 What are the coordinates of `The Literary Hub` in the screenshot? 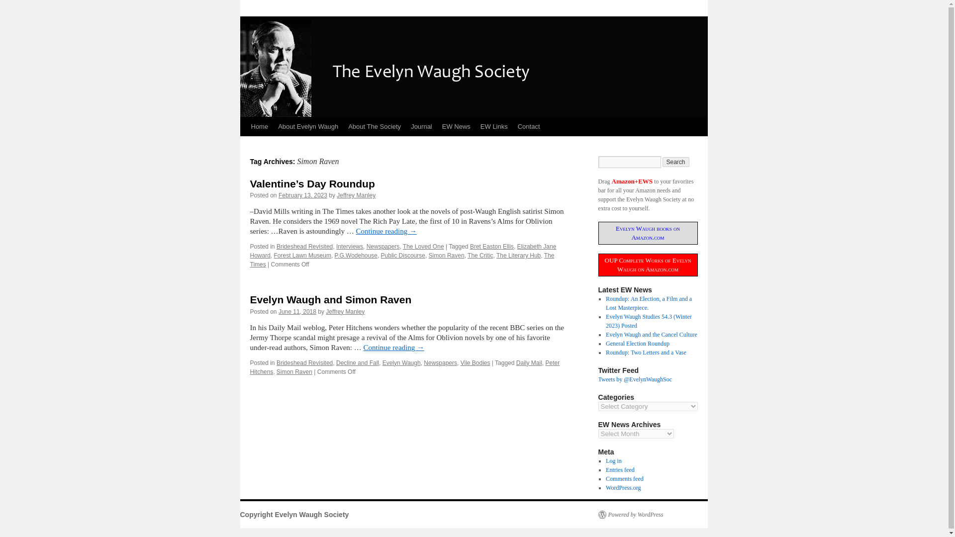 It's located at (518, 255).